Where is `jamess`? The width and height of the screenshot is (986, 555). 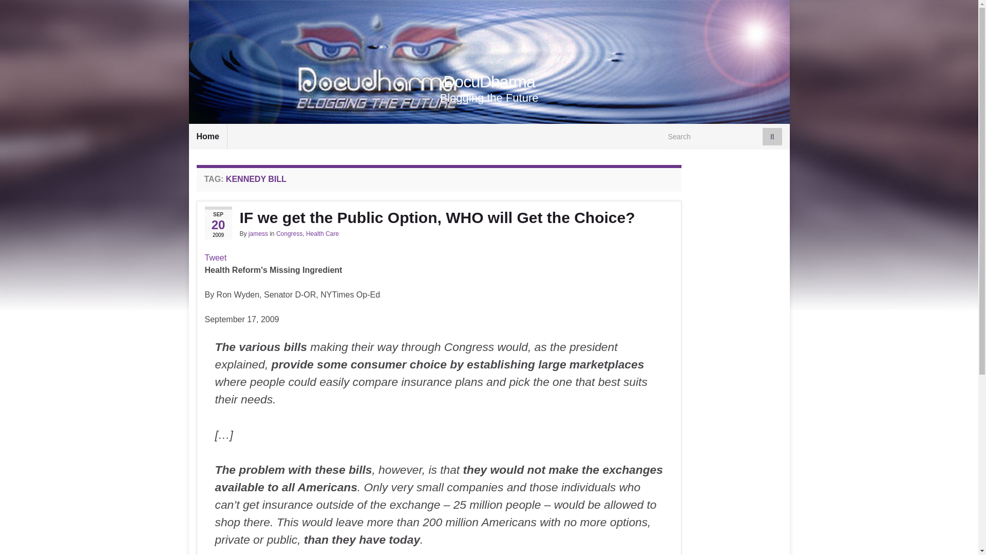 jamess is located at coordinates (258, 234).